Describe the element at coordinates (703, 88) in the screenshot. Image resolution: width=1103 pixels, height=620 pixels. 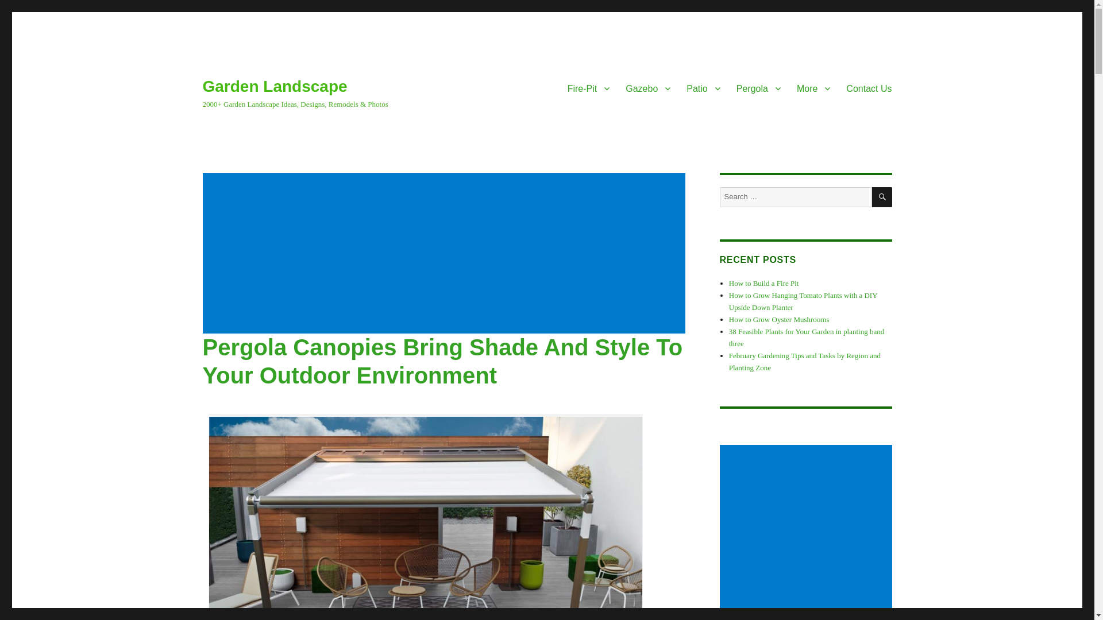
I see `Patio` at that location.